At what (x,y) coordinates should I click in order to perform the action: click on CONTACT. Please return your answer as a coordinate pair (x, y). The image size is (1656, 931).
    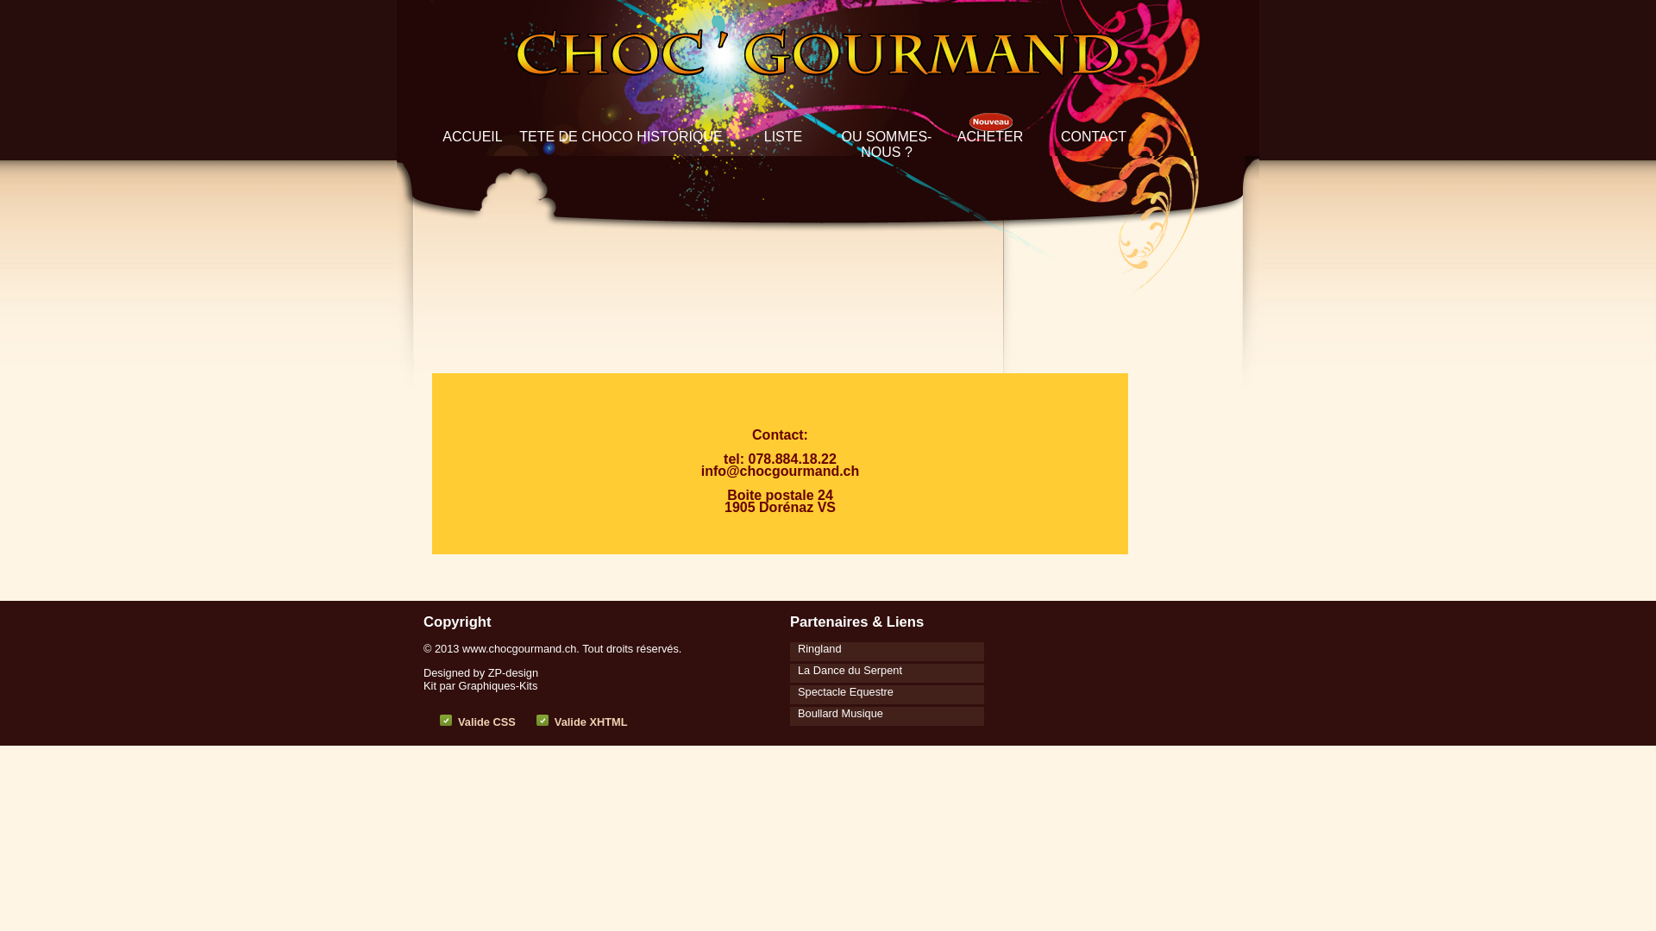
    Looking at the image, I should click on (1094, 136).